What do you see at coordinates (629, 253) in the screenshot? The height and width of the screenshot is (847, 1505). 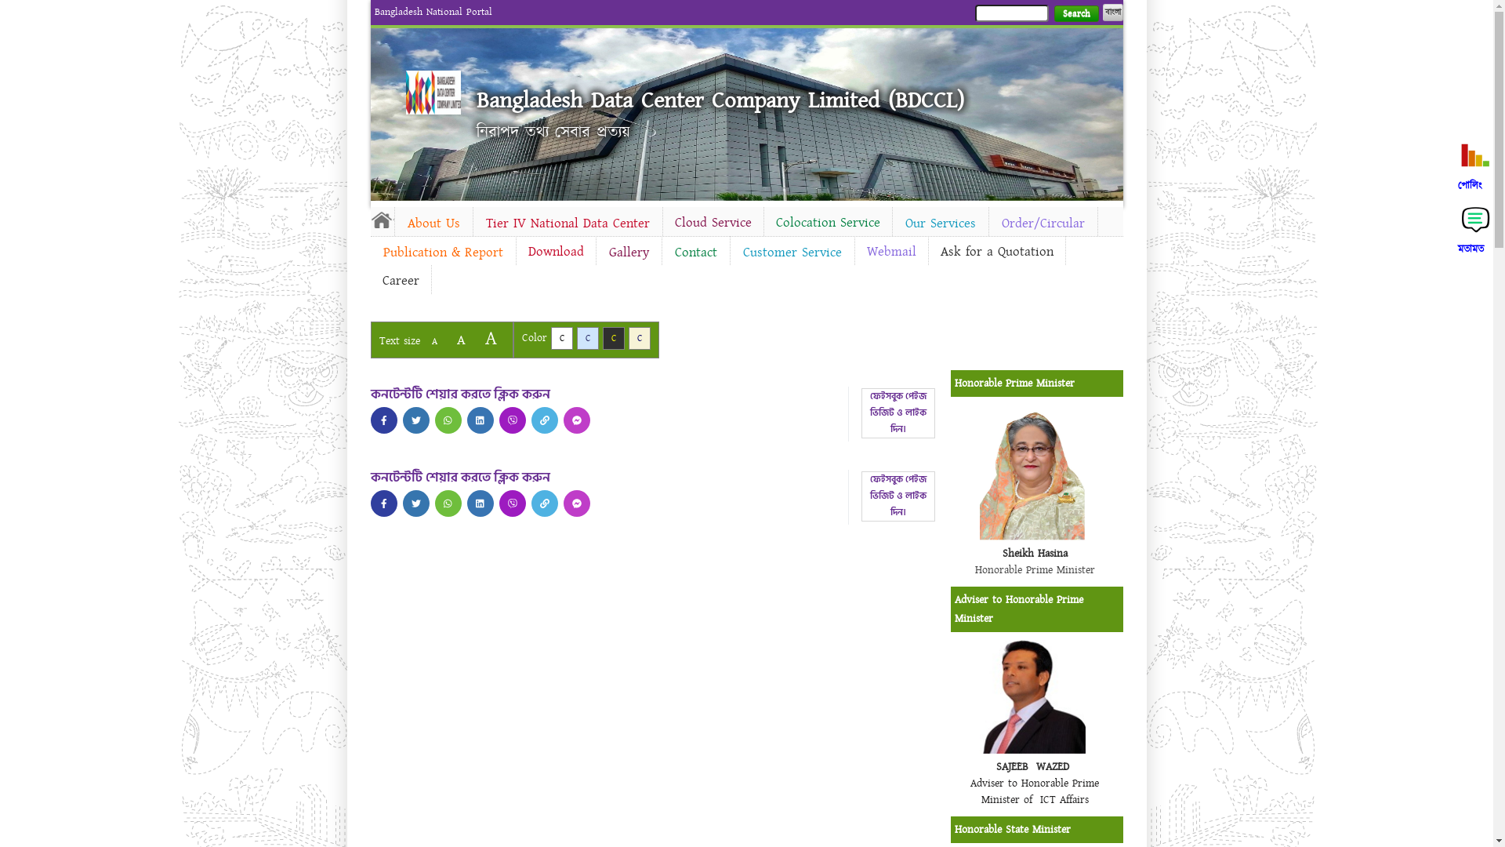 I see `Gallery` at bounding box center [629, 253].